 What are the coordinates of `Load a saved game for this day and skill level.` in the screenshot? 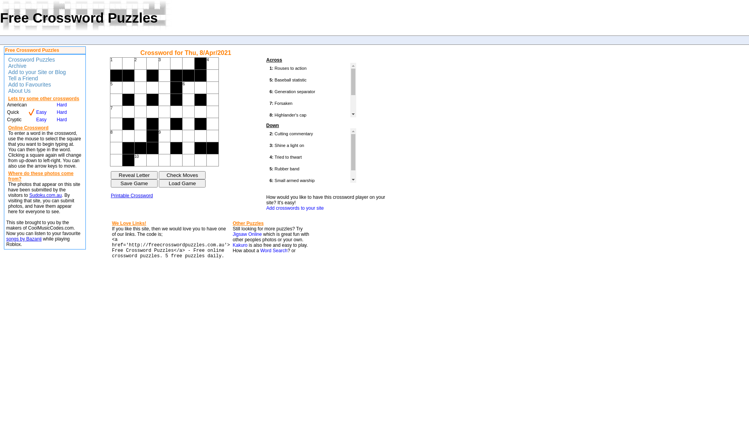 It's located at (182, 183).